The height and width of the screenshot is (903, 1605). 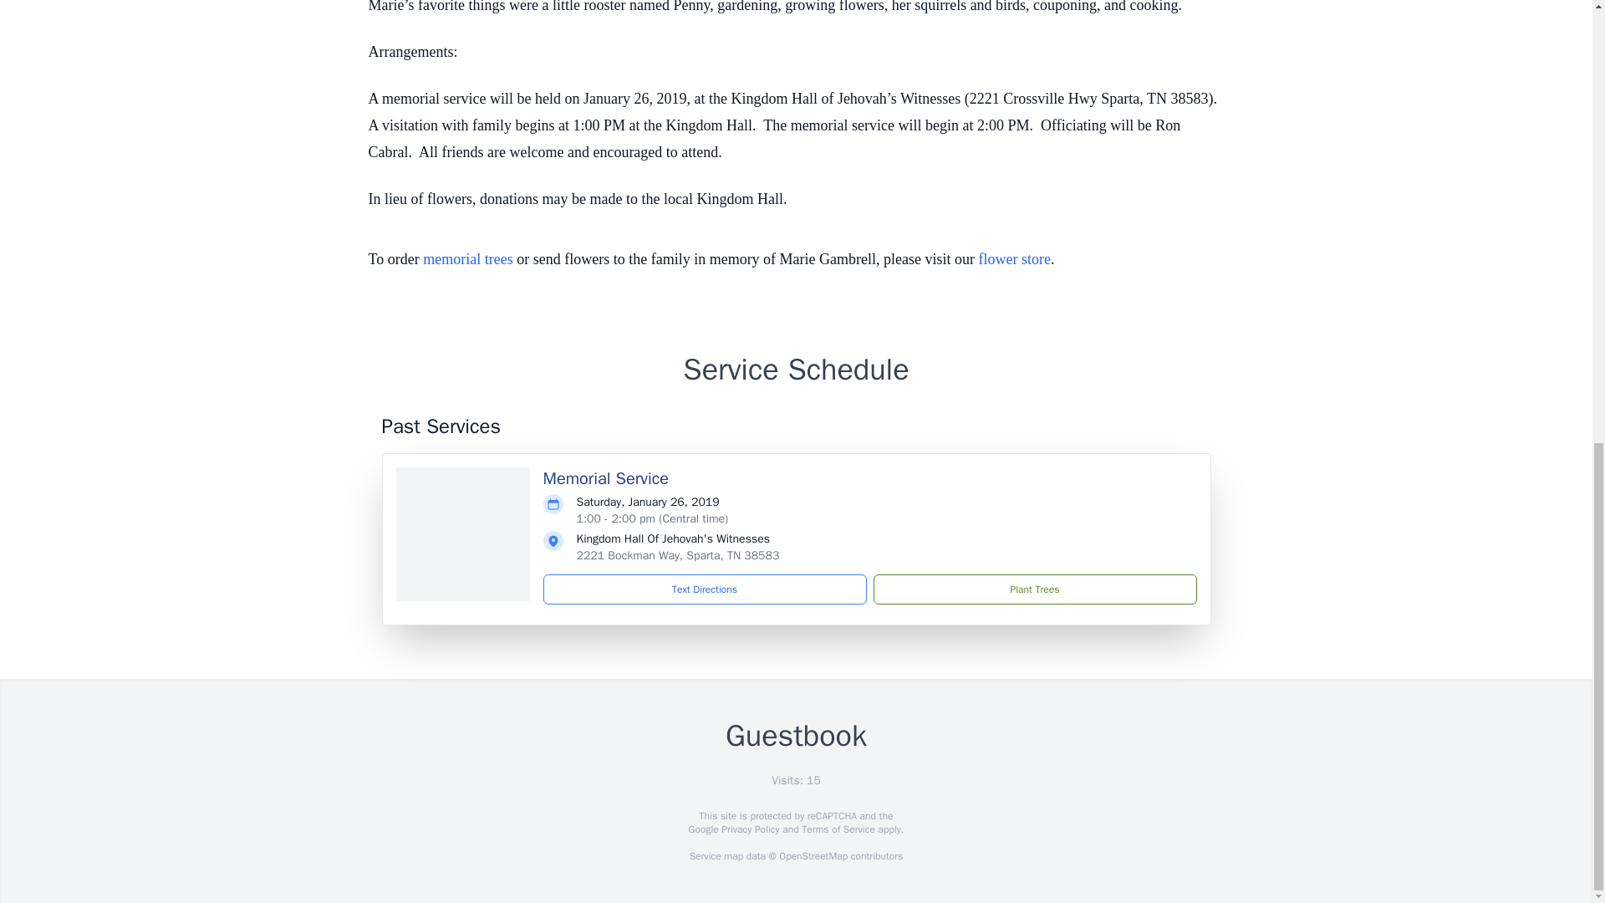 I want to click on 2221 Bockman Way, Sparta, TN 38583, so click(x=678, y=555).